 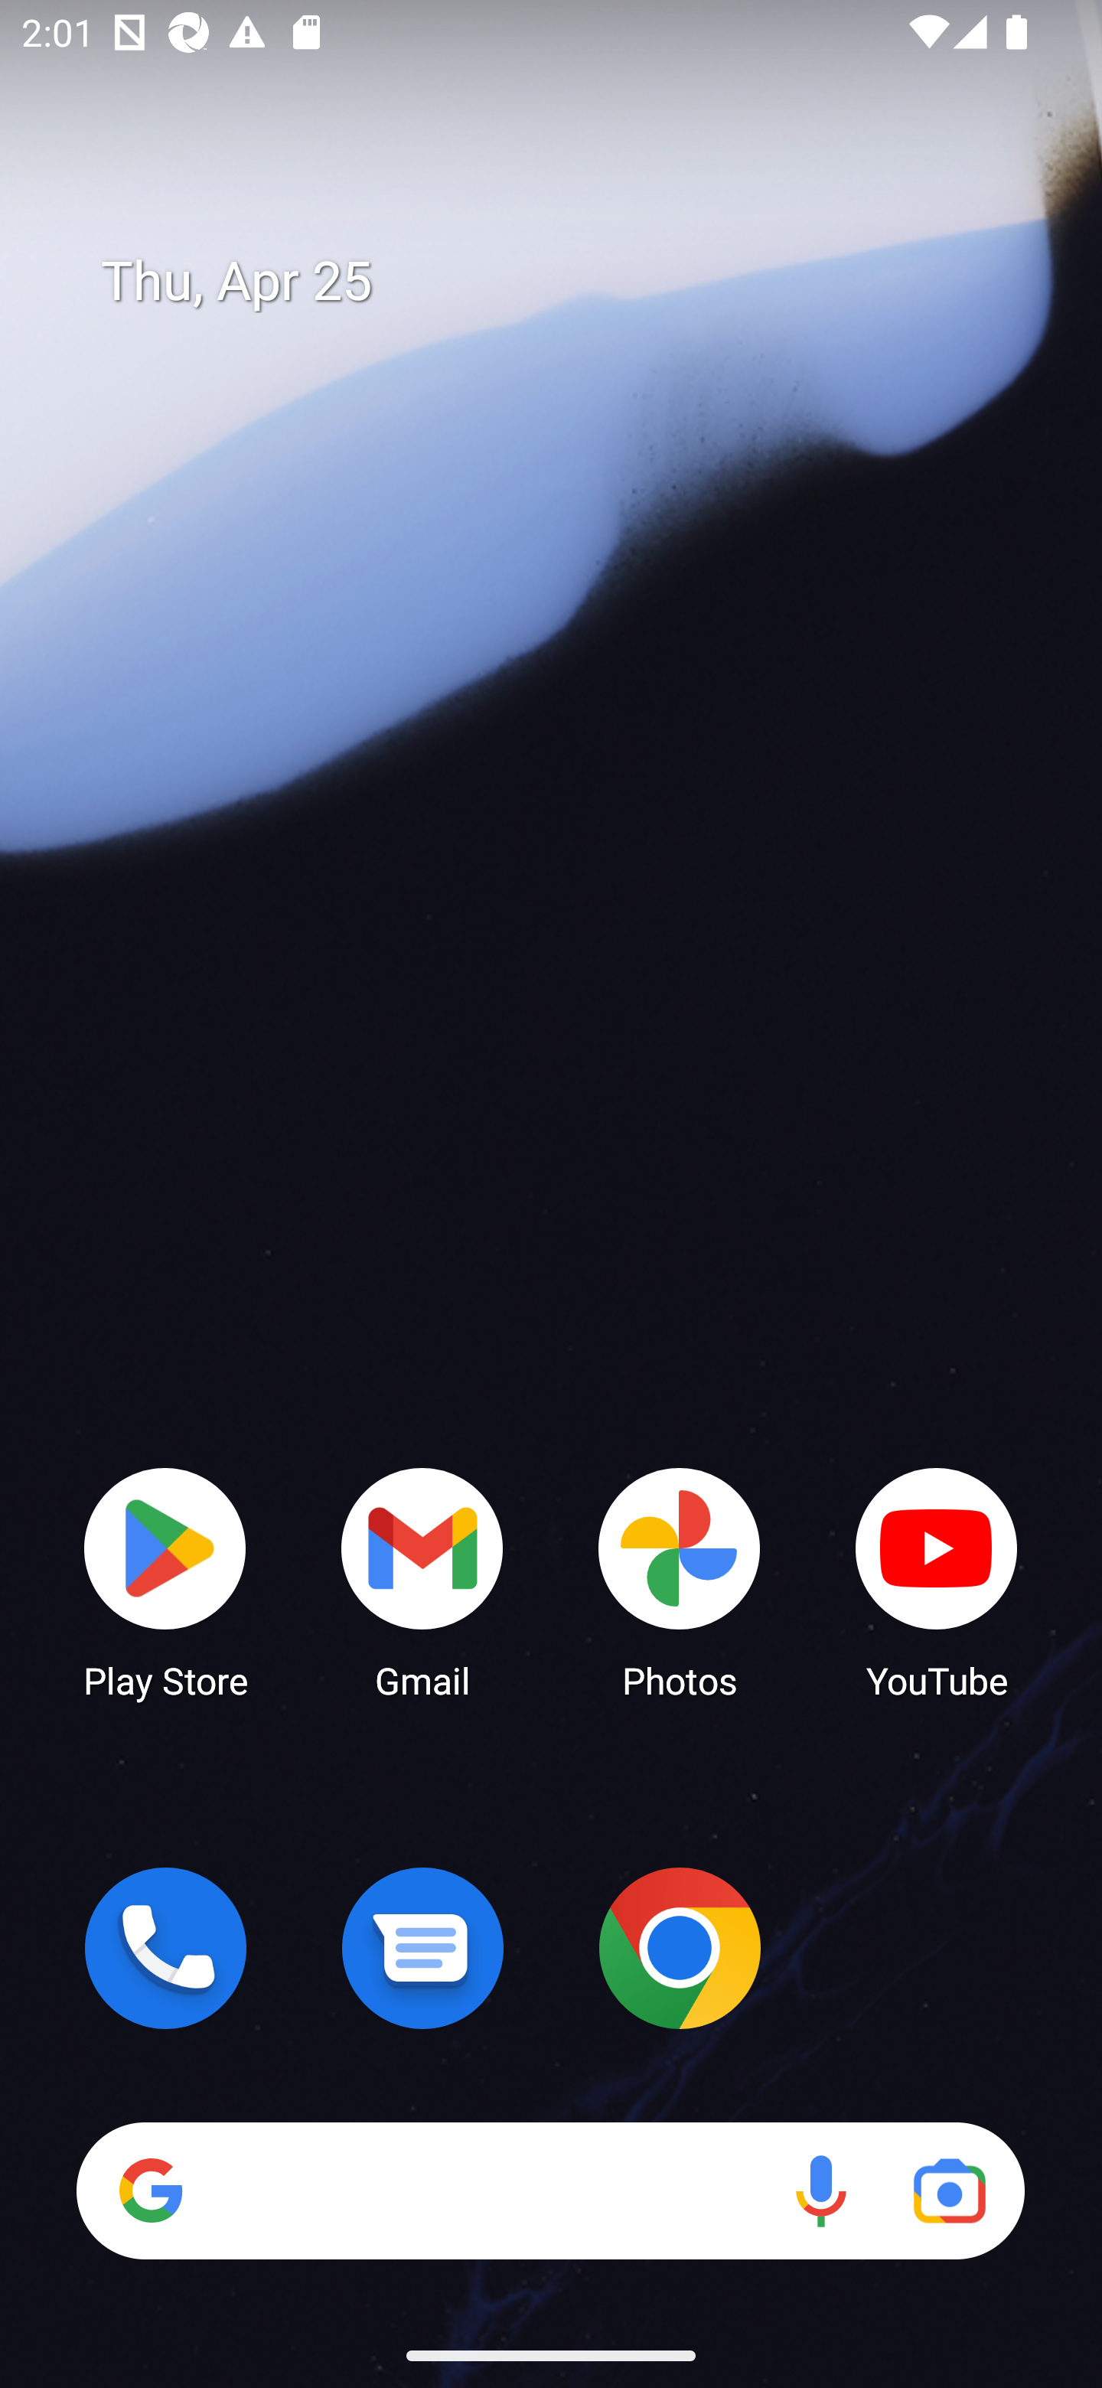 I want to click on Chrome, so click(x=680, y=1948).